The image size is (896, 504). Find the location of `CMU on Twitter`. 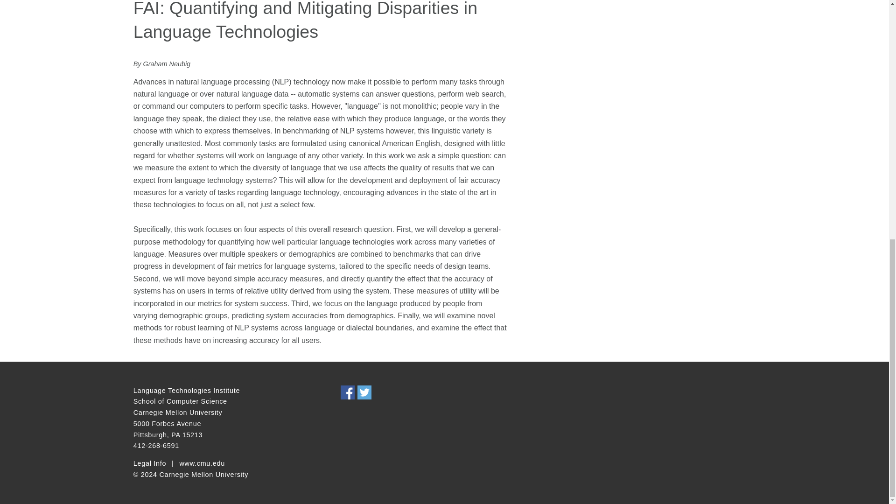

CMU on Twitter is located at coordinates (364, 392).